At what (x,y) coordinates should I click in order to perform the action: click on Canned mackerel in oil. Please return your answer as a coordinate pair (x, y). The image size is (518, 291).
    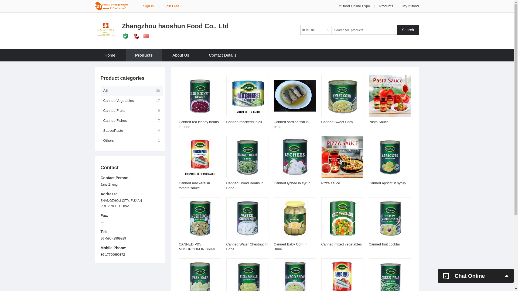
    Looking at the image, I should click on (244, 122).